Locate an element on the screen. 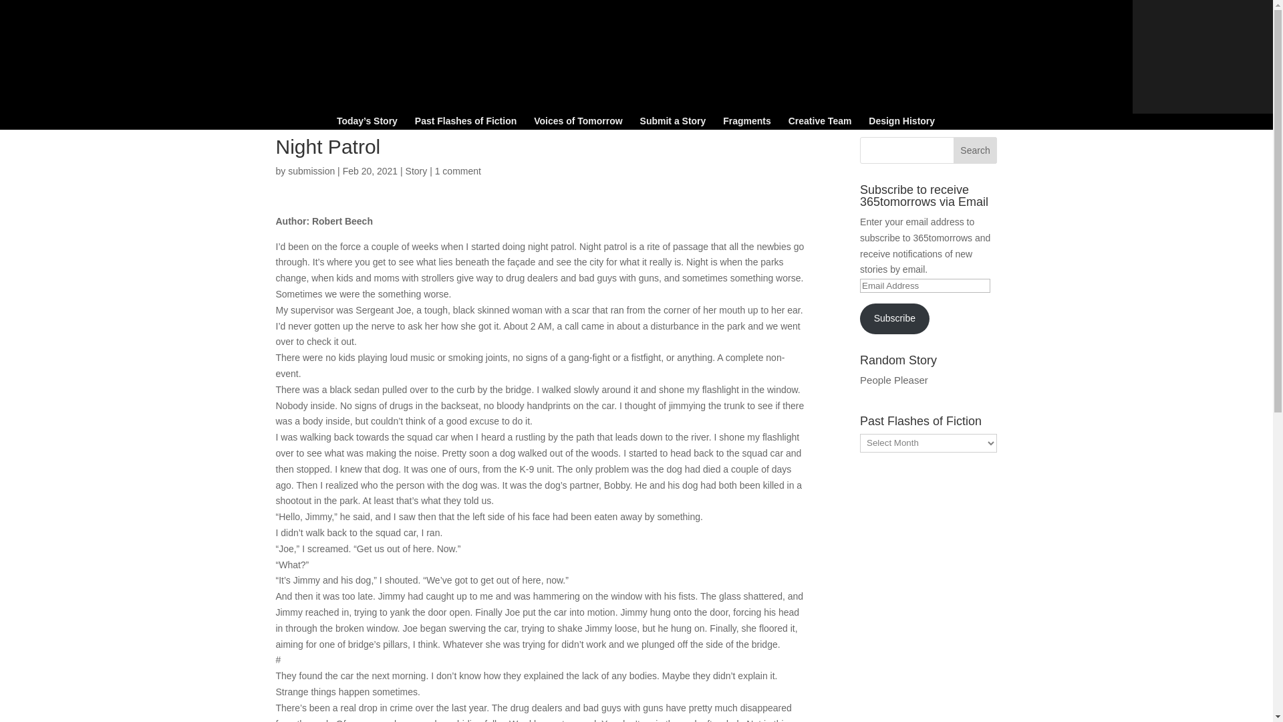 The height and width of the screenshot is (722, 1283). Creative Team is located at coordinates (820, 123).